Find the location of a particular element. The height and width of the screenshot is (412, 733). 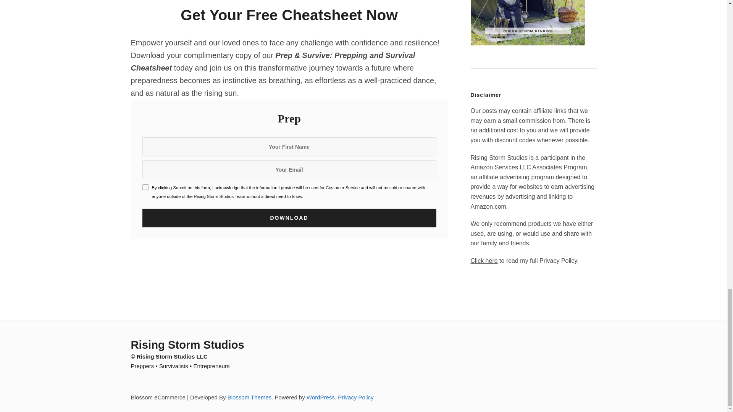

Privacy Policy is located at coordinates (355, 397).